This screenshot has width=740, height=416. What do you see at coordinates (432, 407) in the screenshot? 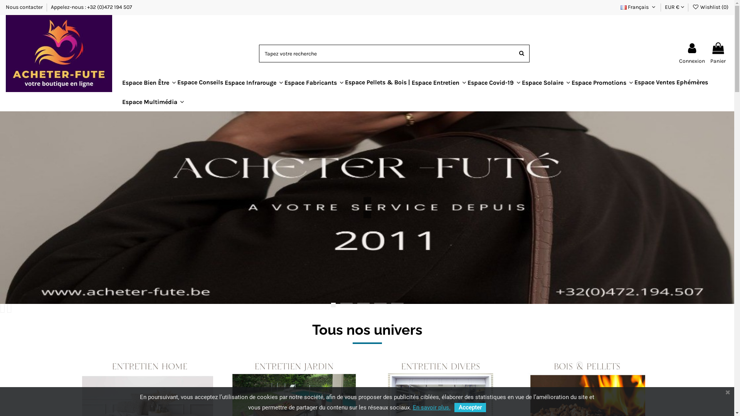
I see `En savoir plus.` at bounding box center [432, 407].